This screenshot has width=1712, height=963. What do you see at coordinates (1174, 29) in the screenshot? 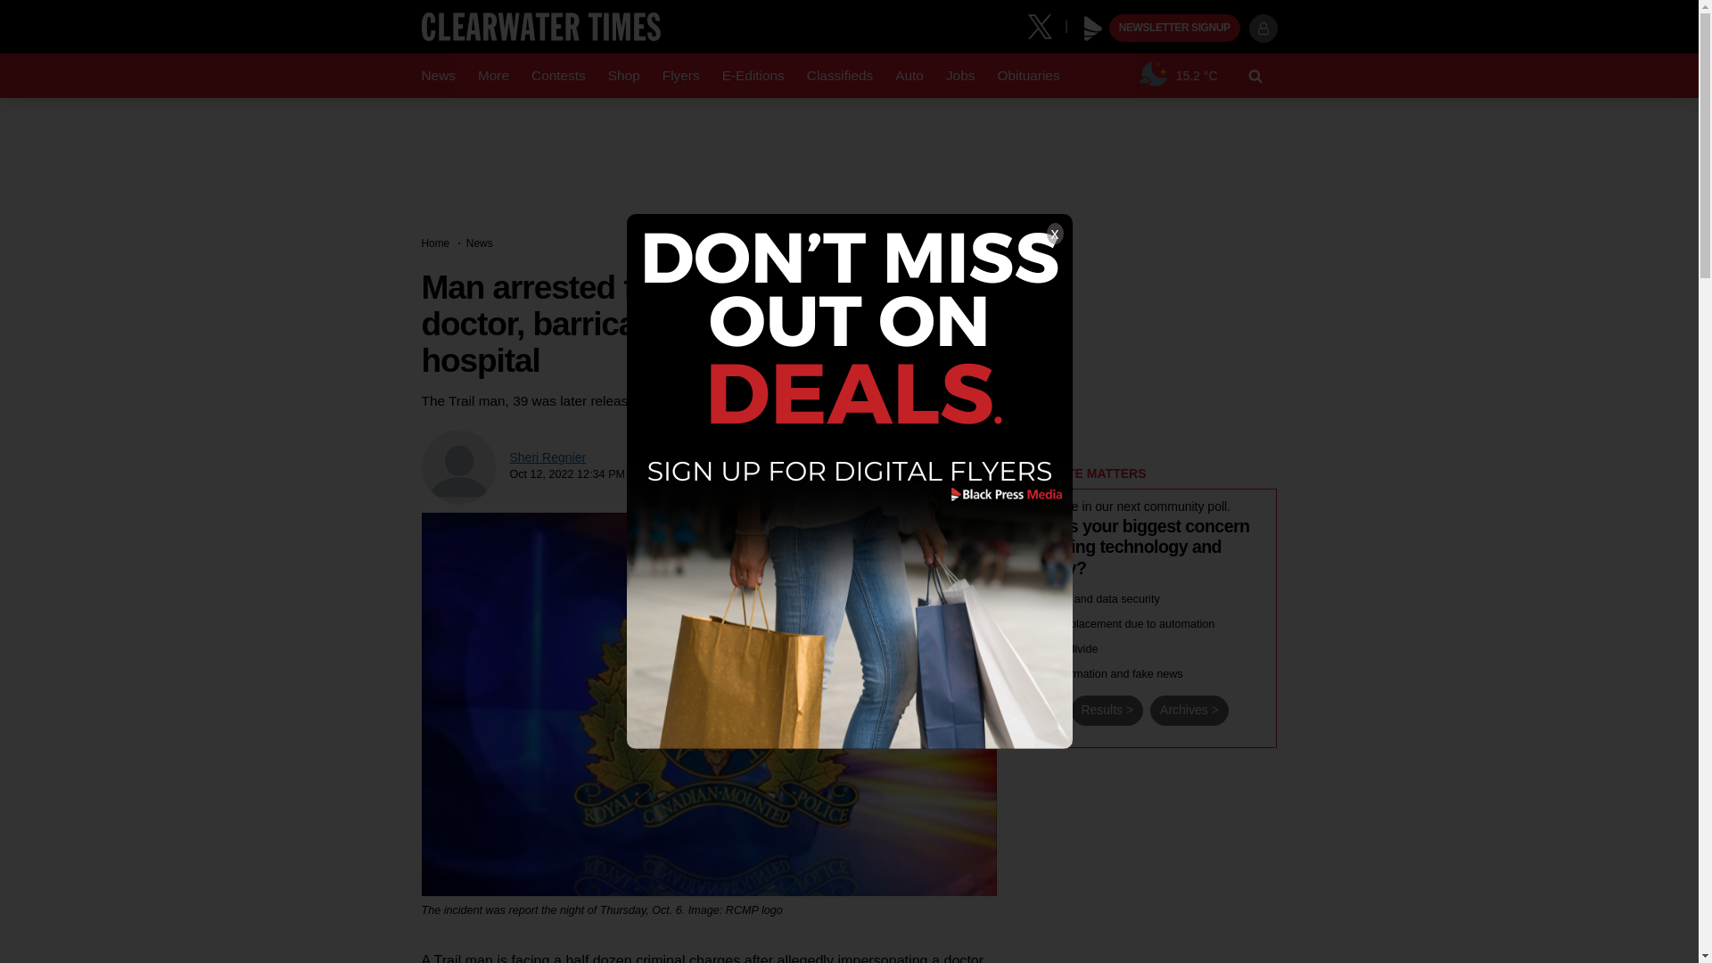
I see `NEWSLETTER SIGNUP` at bounding box center [1174, 29].